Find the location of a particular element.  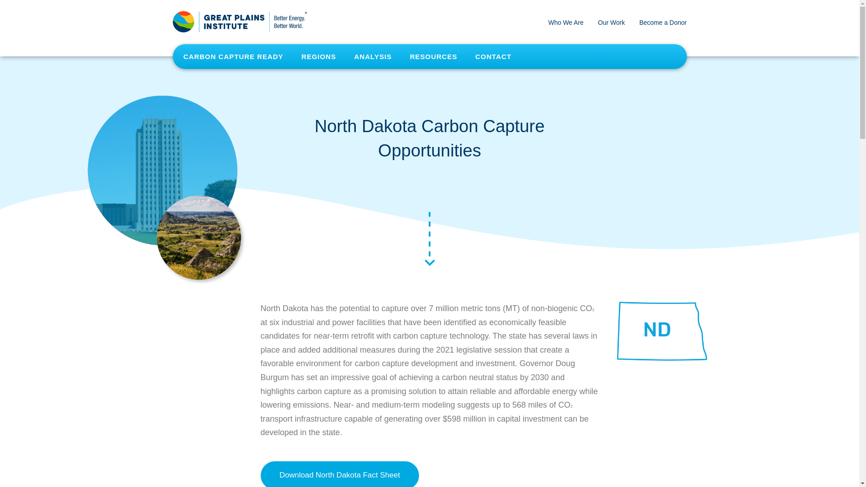

Who We Are is located at coordinates (566, 23).